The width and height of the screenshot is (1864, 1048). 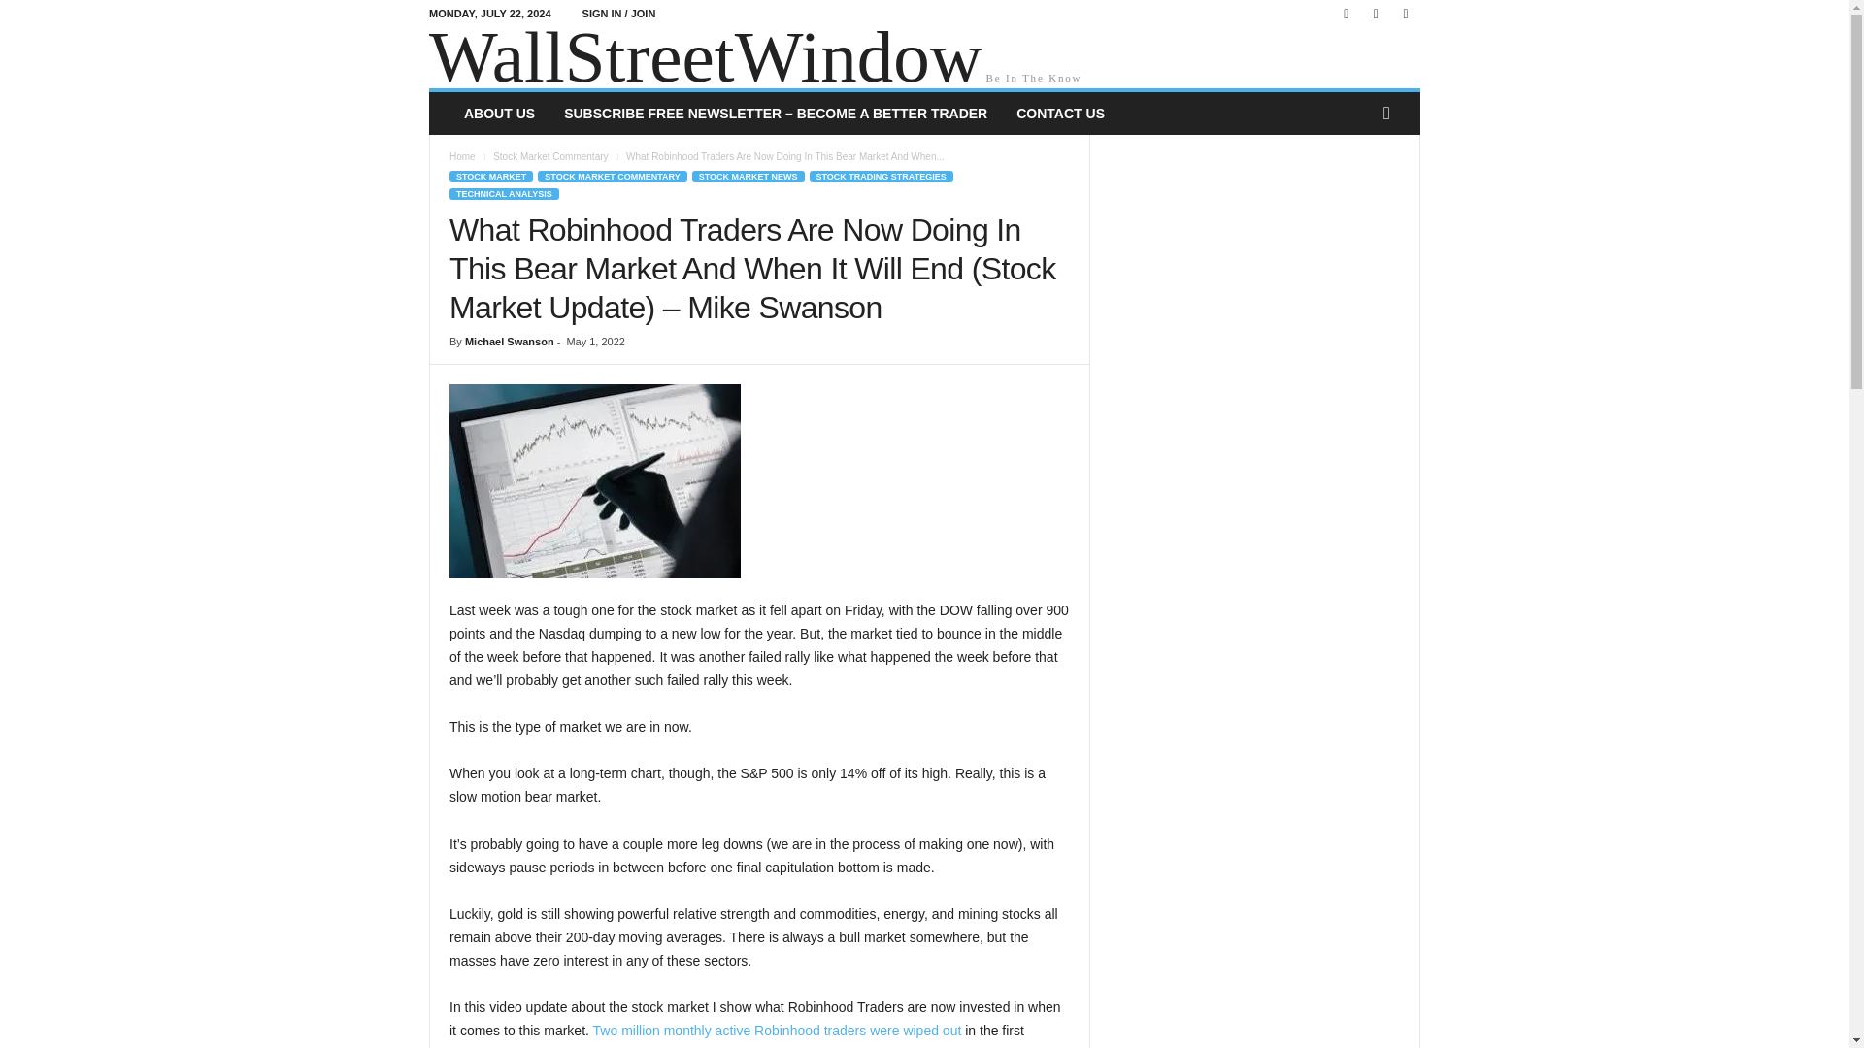 I want to click on View all posts in Stock Market Commentary, so click(x=549, y=156).